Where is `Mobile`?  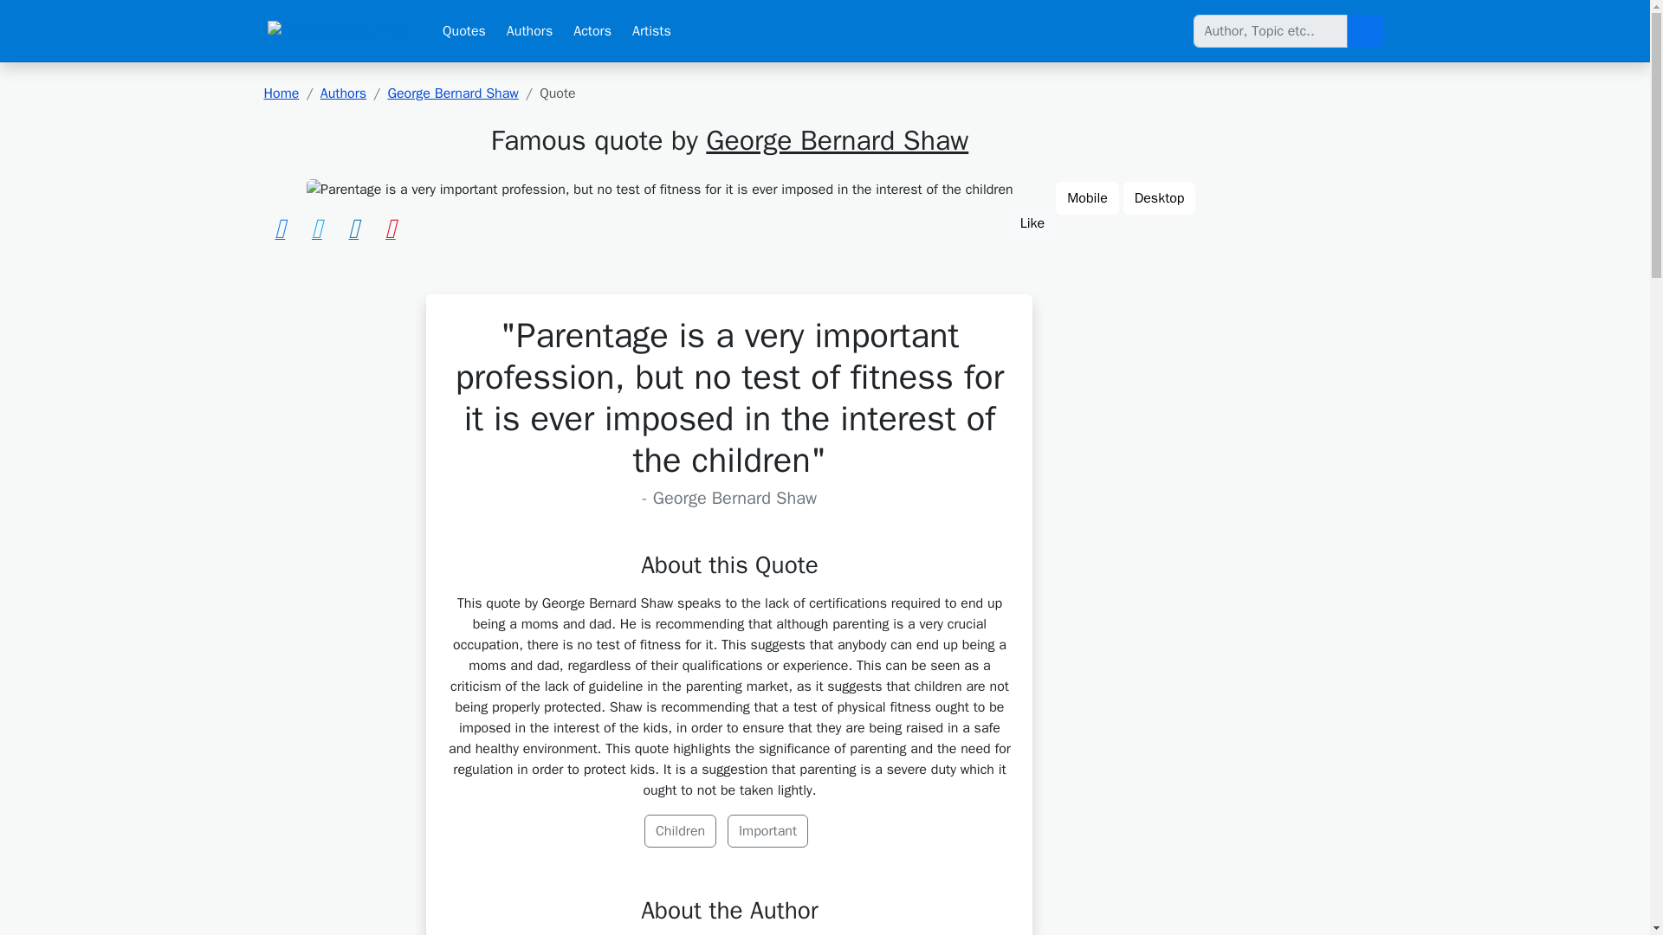
Mobile is located at coordinates (1088, 197).